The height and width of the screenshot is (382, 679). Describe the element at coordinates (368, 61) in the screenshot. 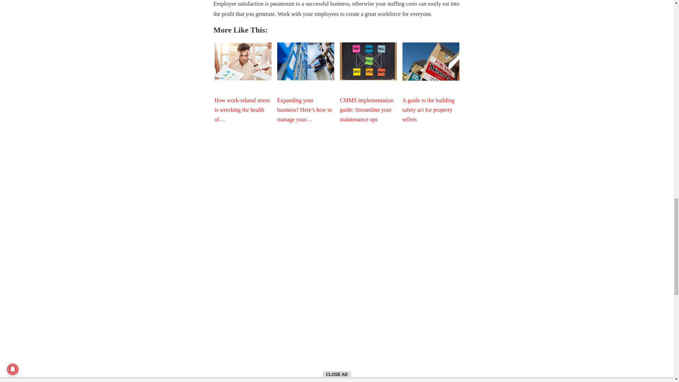

I see `CMMS implementation guide: Streamline your maintenance ops` at that location.